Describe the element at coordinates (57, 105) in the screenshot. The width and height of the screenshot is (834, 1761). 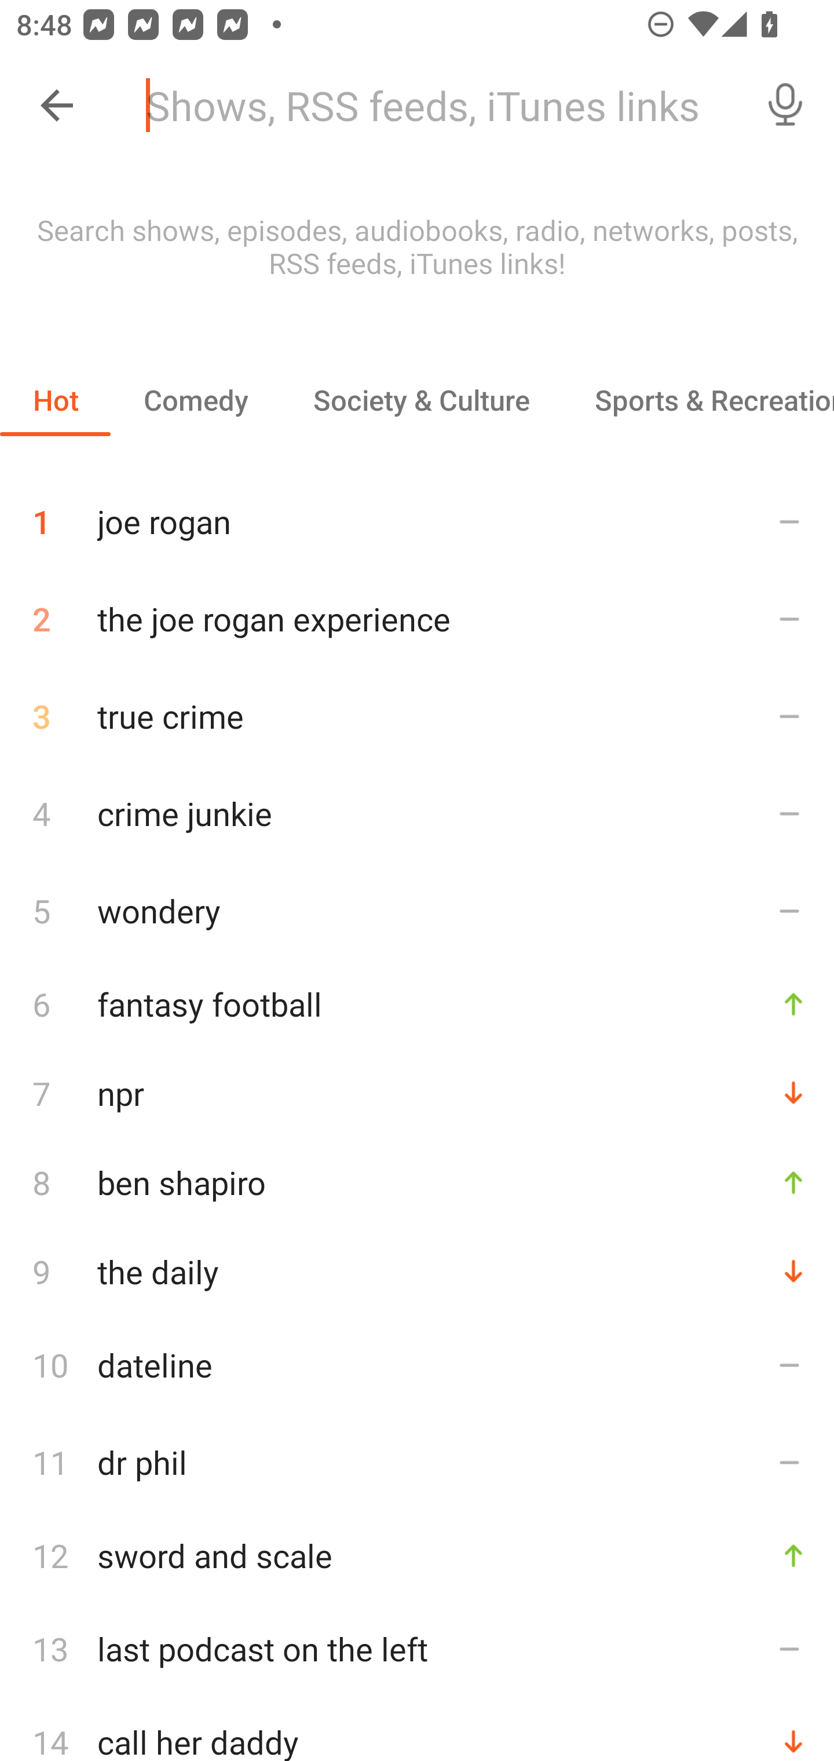
I see `Collapse` at that location.